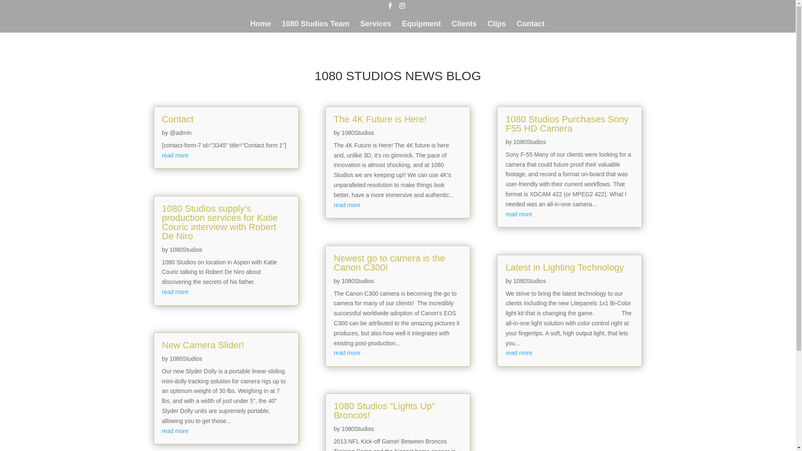  I want to click on Home, so click(261, 27).